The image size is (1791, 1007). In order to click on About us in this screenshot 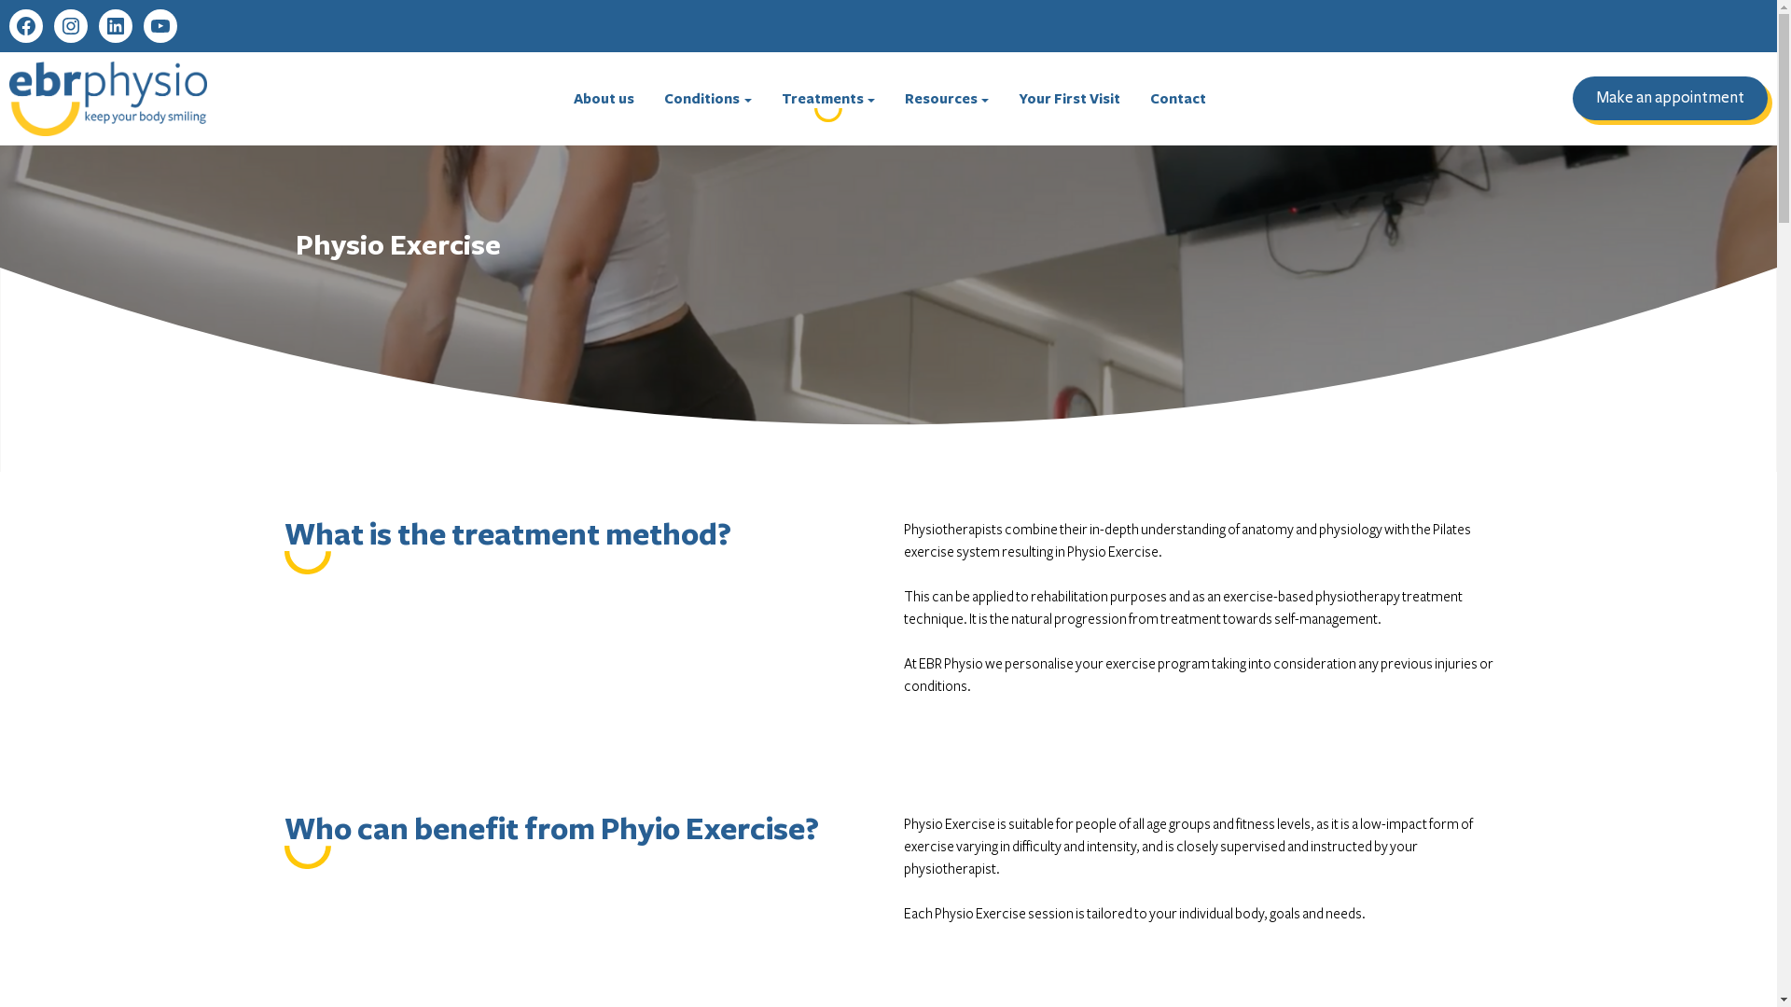, I will do `click(604, 99)`.